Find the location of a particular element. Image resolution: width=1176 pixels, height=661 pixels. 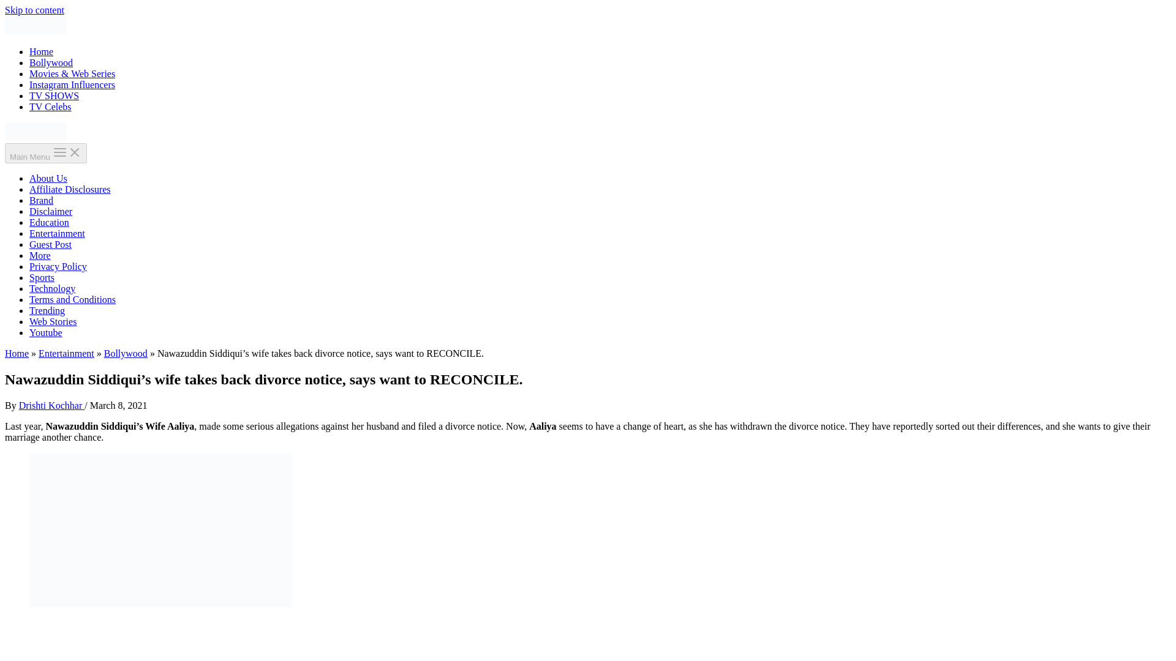

View all posts by Drishti Kochhar is located at coordinates (51, 405).